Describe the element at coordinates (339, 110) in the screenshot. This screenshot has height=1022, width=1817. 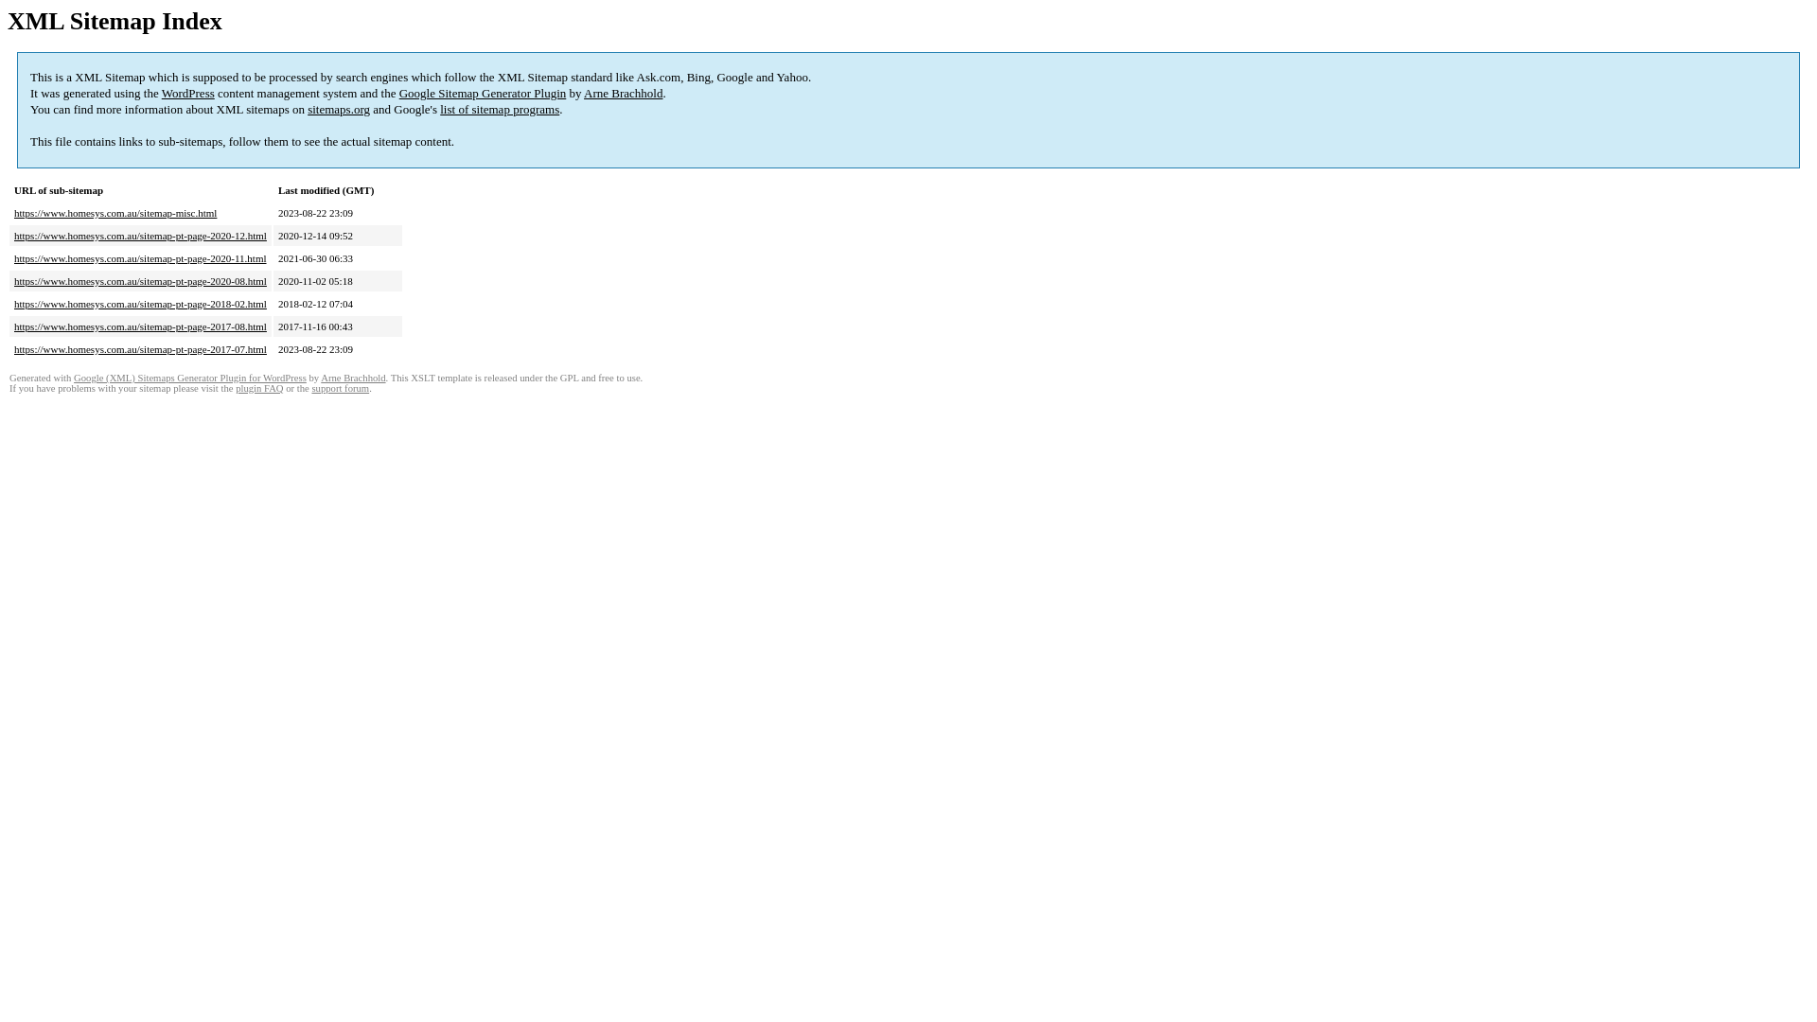
I see `sitemaps.org` at that location.